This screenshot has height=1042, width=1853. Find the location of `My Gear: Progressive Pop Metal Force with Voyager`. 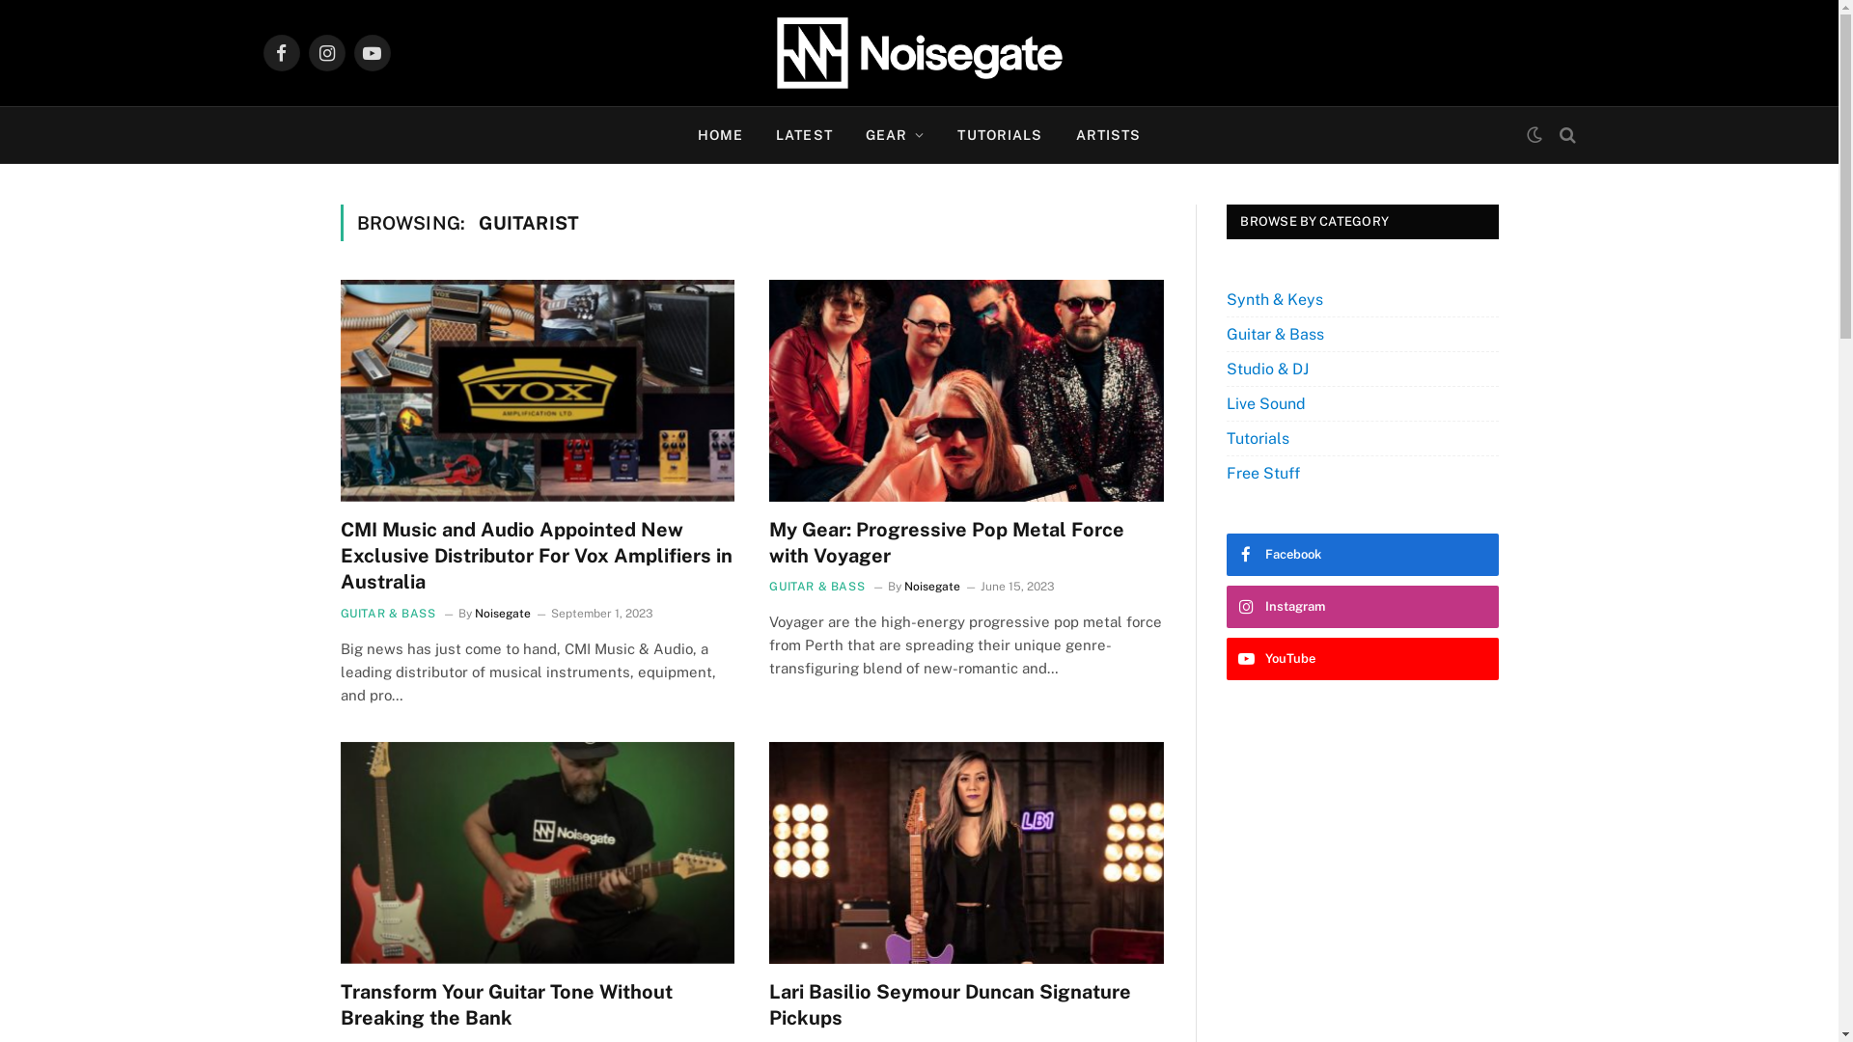

My Gear: Progressive Pop Metal Force with Voyager is located at coordinates (967, 543).